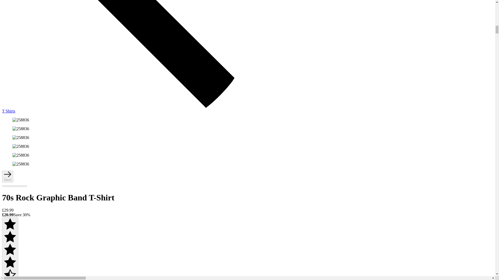  What do you see at coordinates (8, 177) in the screenshot?
I see `Next` at bounding box center [8, 177].